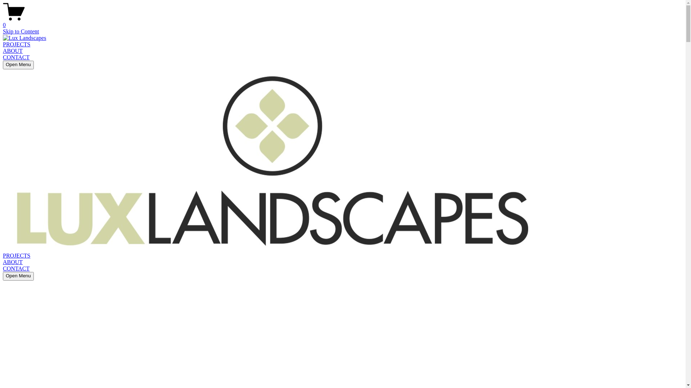 The width and height of the screenshot is (691, 388). I want to click on Open Menu, so click(18, 65).